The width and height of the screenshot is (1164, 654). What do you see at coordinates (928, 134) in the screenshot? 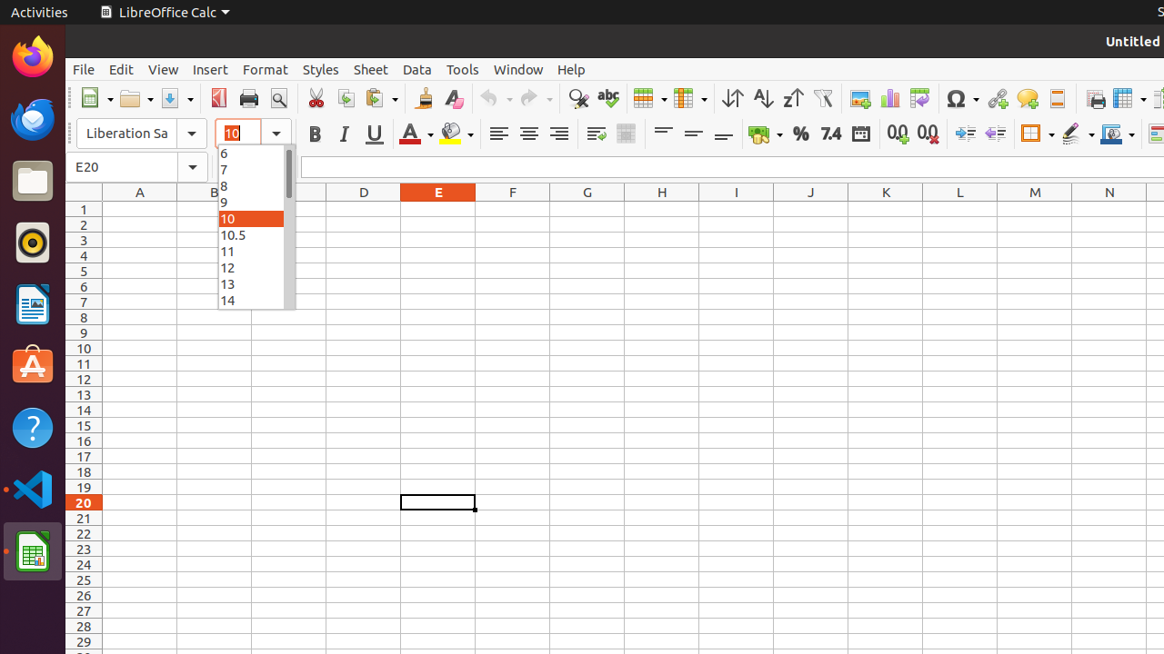
I see `Delete Decimal Place` at bounding box center [928, 134].